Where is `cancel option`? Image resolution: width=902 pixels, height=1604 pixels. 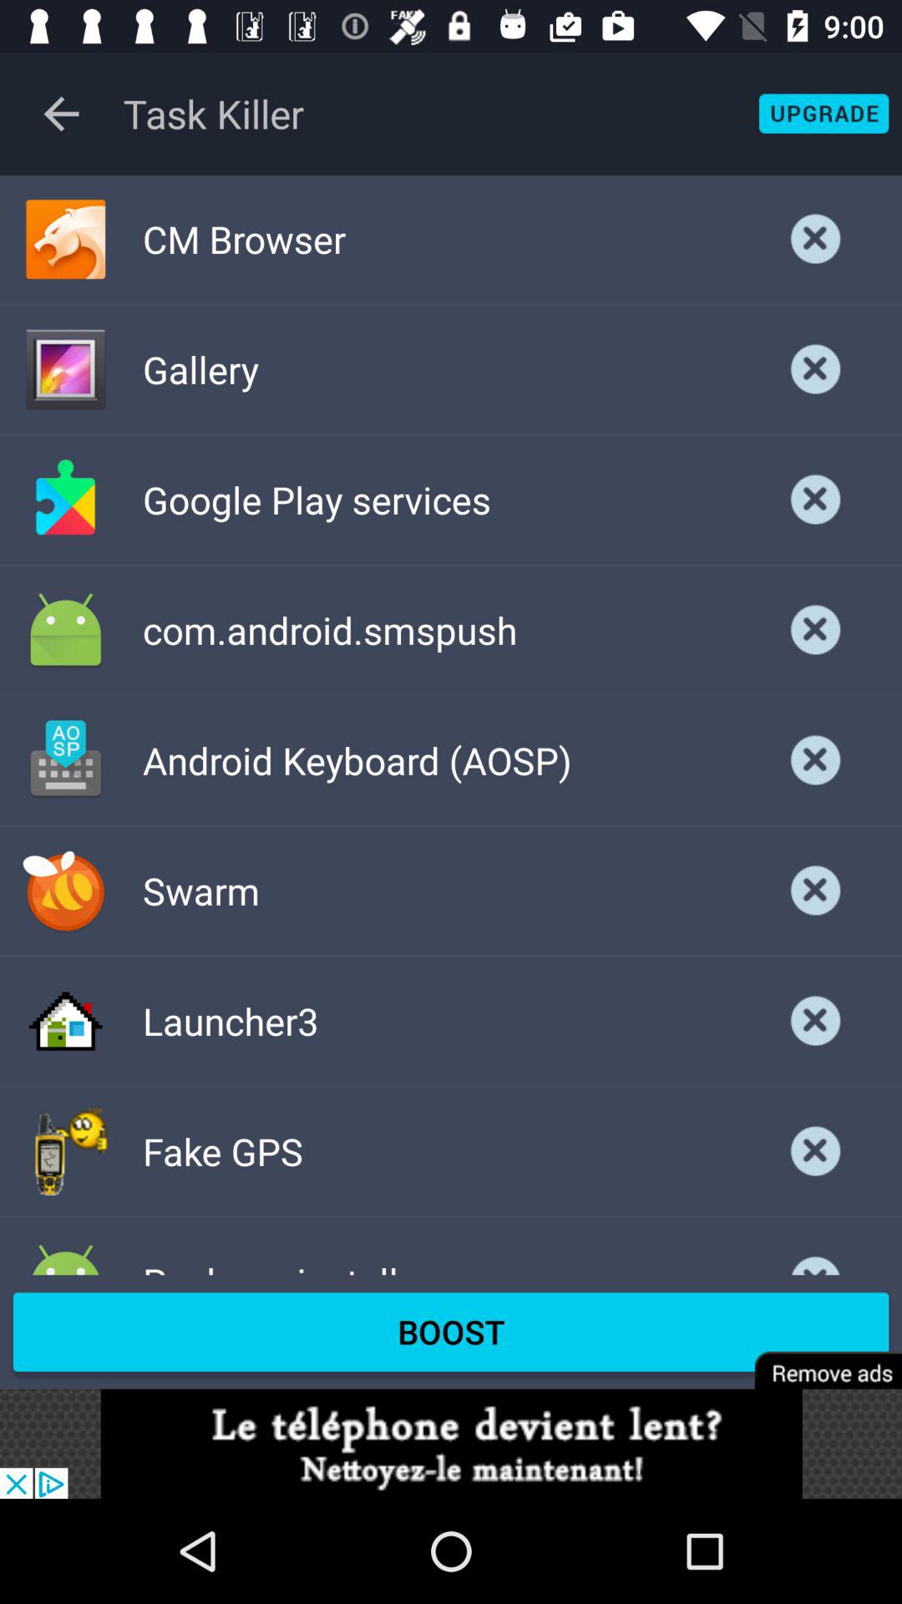 cancel option is located at coordinates (816, 1251).